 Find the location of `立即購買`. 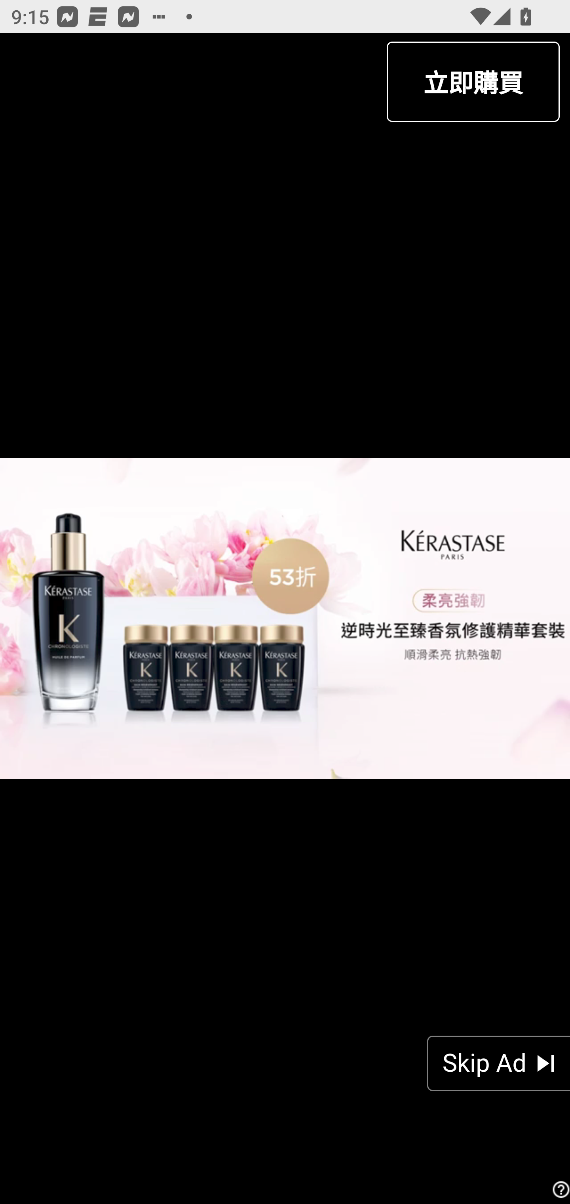

立即購買 is located at coordinates (473, 82).